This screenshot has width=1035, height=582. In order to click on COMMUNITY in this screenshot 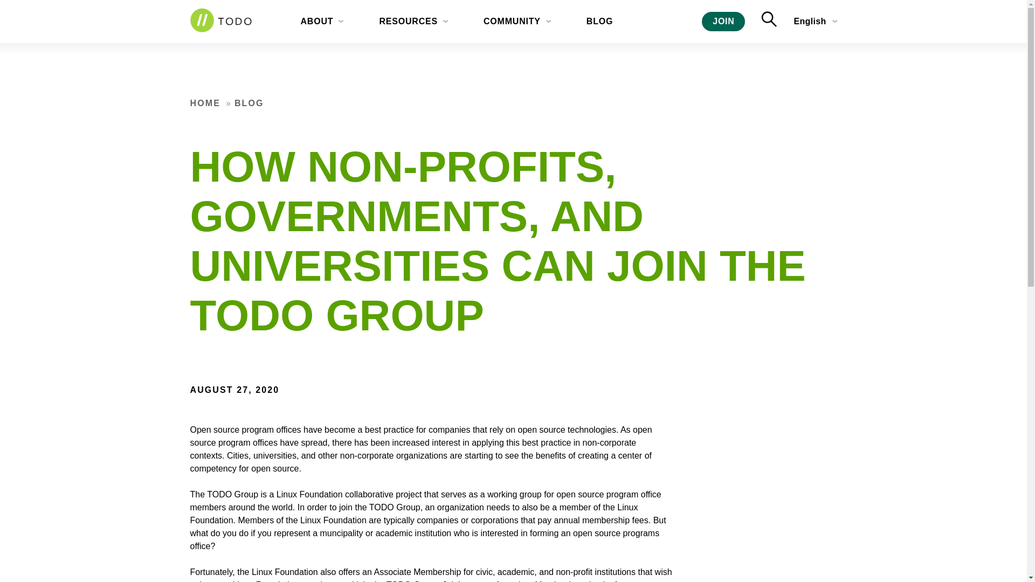, I will do `click(519, 22)`.